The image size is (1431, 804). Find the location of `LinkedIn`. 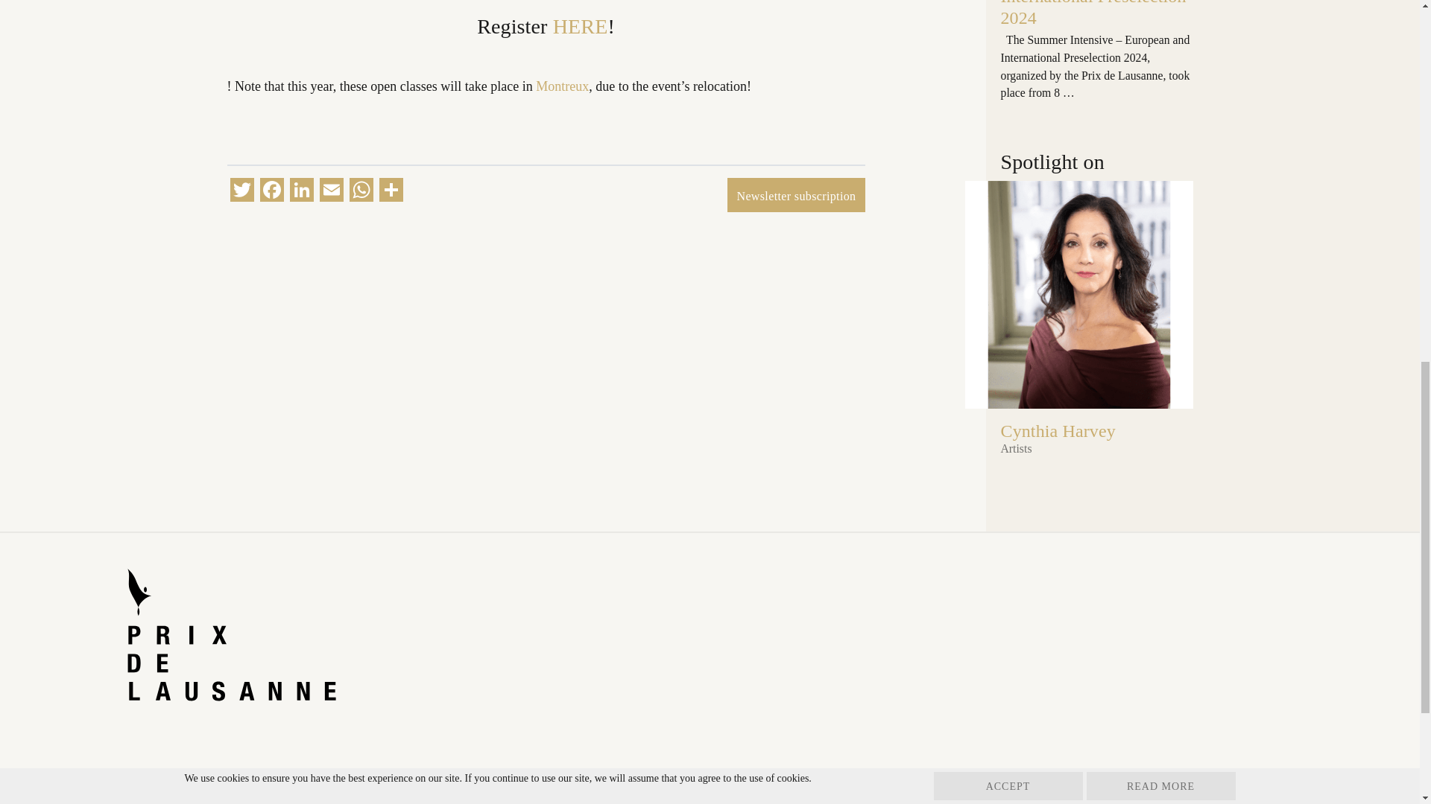

LinkedIn is located at coordinates (301, 191).